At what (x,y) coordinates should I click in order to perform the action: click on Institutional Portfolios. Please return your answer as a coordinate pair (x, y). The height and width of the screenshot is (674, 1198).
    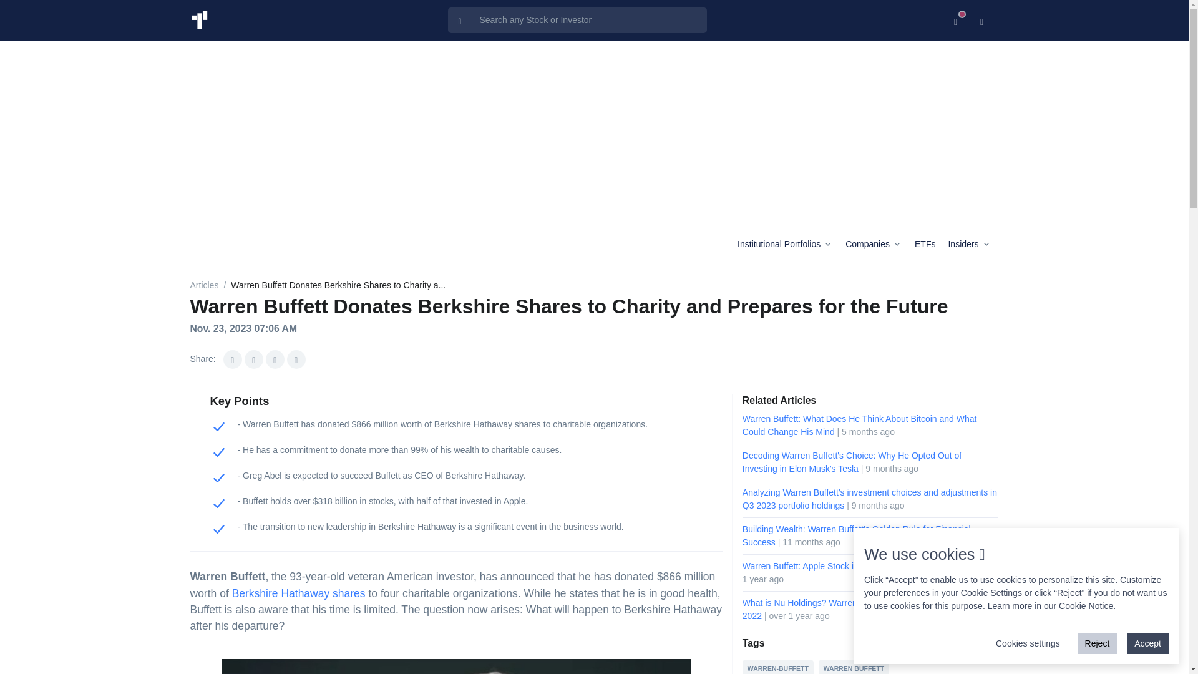
    Looking at the image, I should click on (789, 244).